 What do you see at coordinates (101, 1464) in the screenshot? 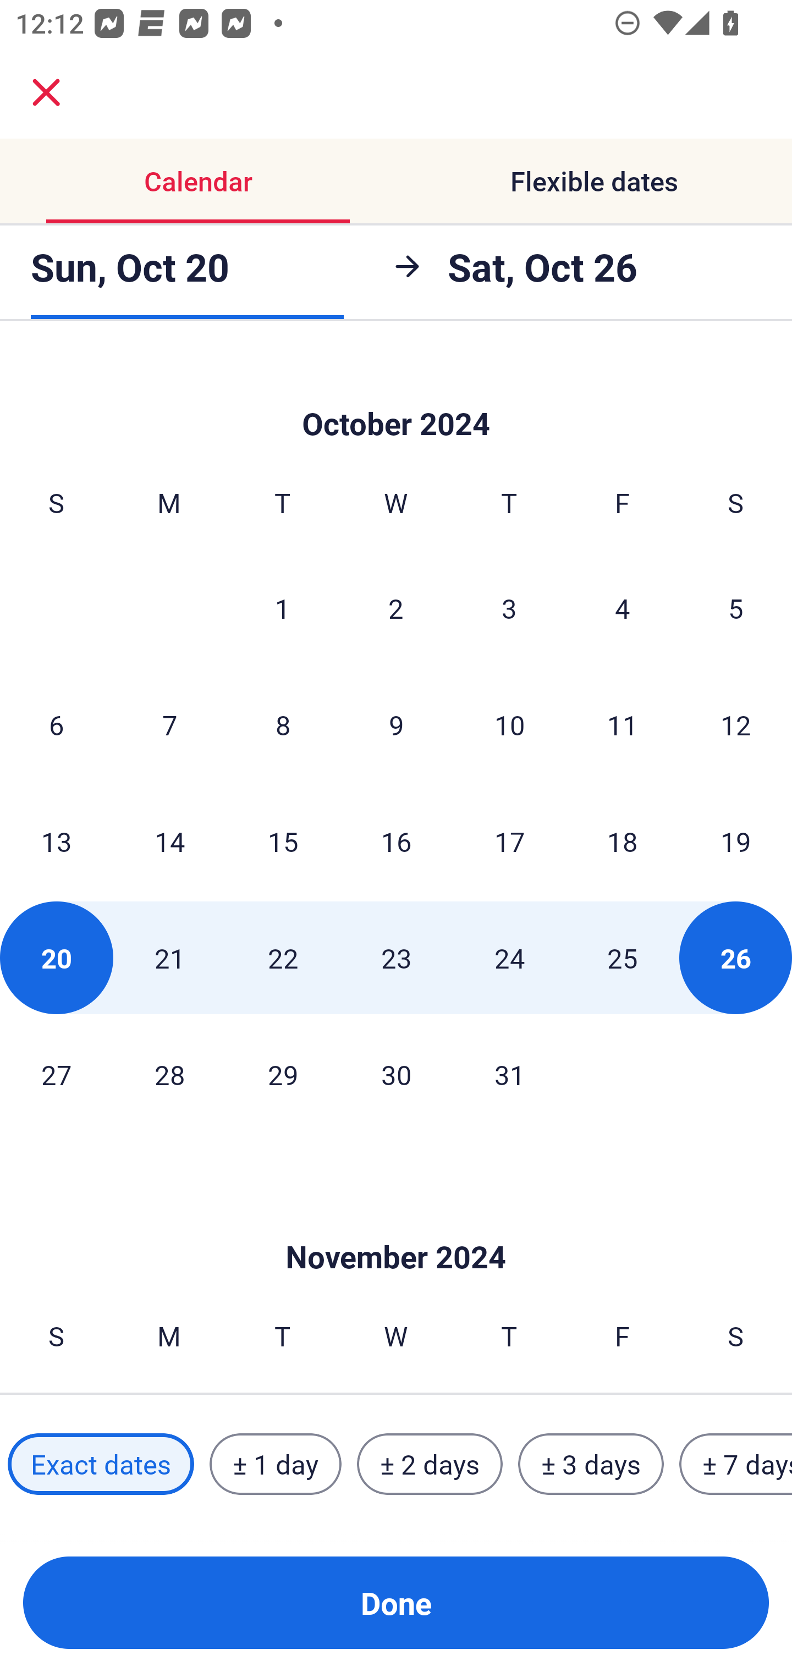
I see `Exact dates` at bounding box center [101, 1464].